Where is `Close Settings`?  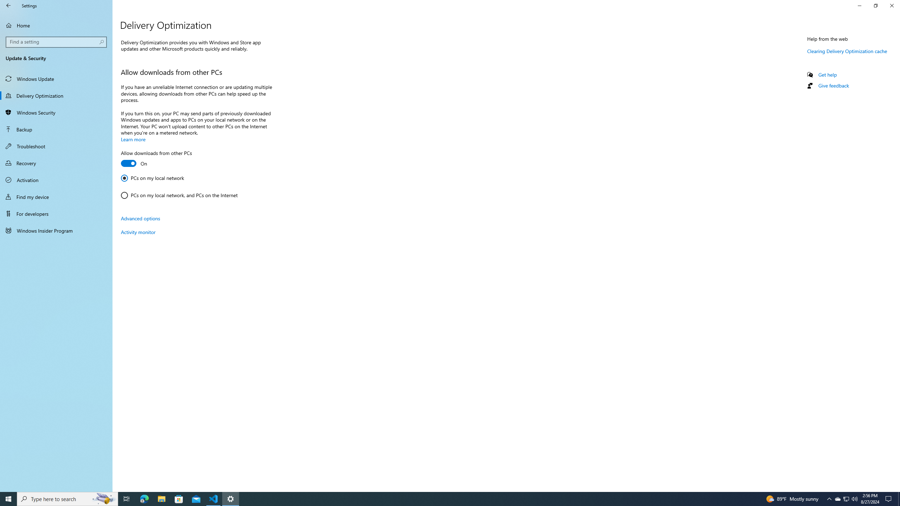
Close Settings is located at coordinates (892, 6).